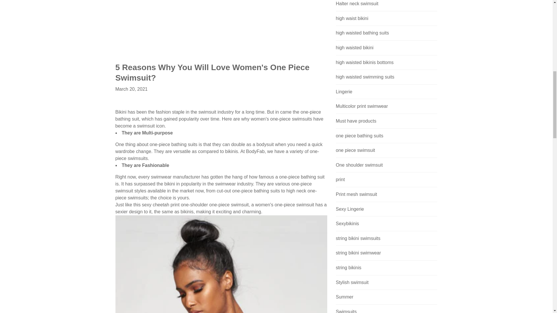 The width and height of the screenshot is (557, 313). What do you see at coordinates (195, 205) in the screenshot?
I see `one piece bathing suit` at bounding box center [195, 205].